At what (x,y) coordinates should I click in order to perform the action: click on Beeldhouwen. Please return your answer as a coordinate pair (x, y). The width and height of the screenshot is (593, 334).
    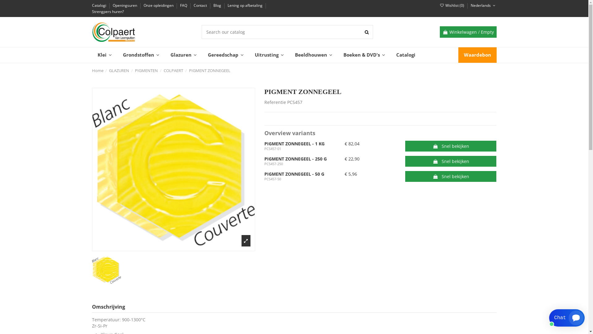
    Looking at the image, I should click on (313, 55).